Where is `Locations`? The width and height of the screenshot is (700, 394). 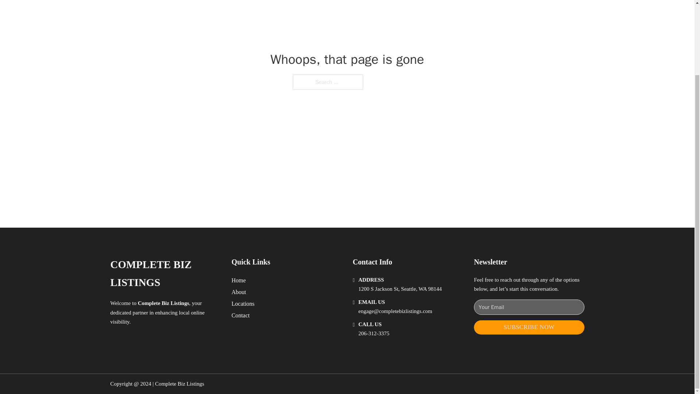 Locations is located at coordinates (243, 304).